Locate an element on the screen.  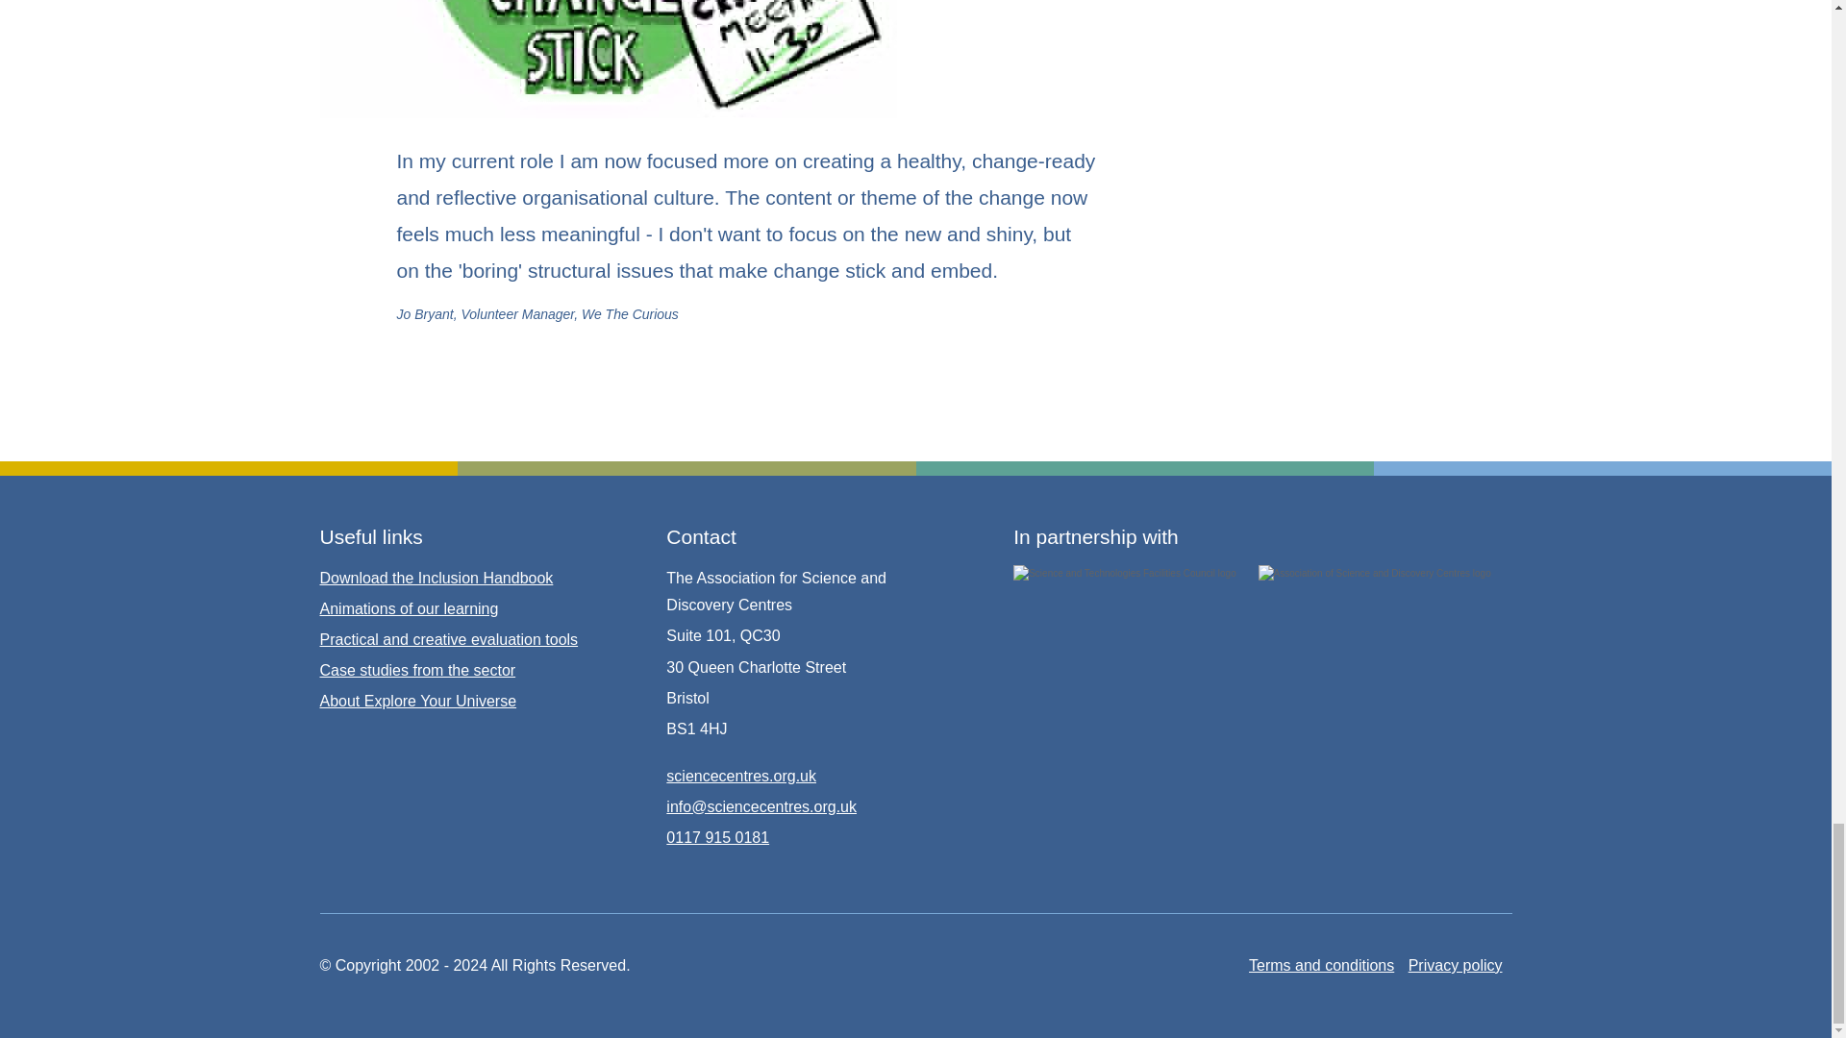
Practical and creative evaluation tools is located at coordinates (448, 638).